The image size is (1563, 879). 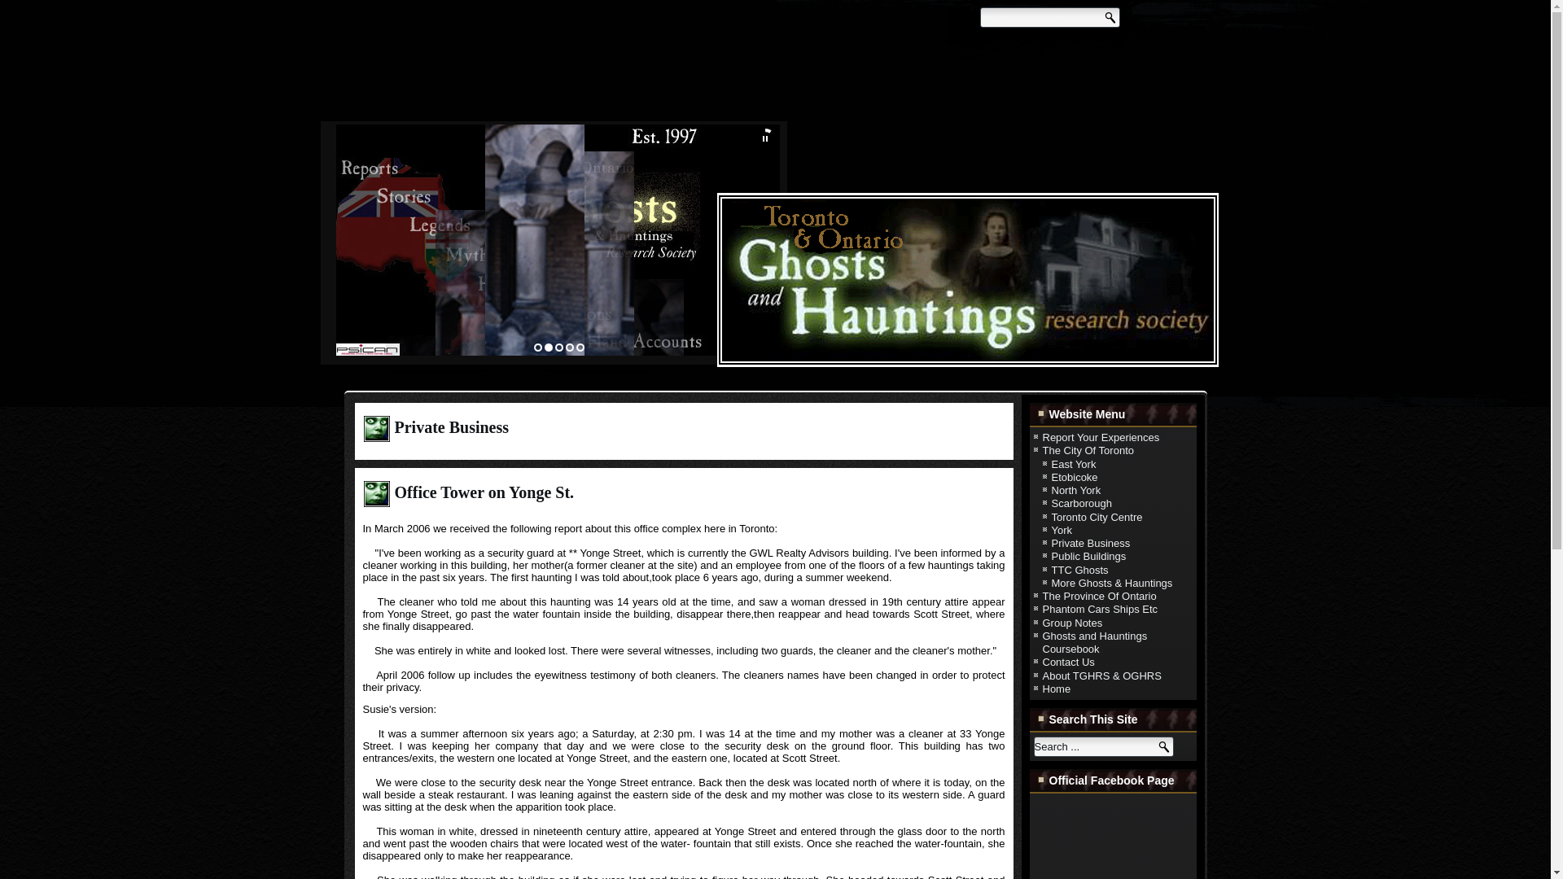 What do you see at coordinates (1103, 746) in the screenshot?
I see `Search ...` at bounding box center [1103, 746].